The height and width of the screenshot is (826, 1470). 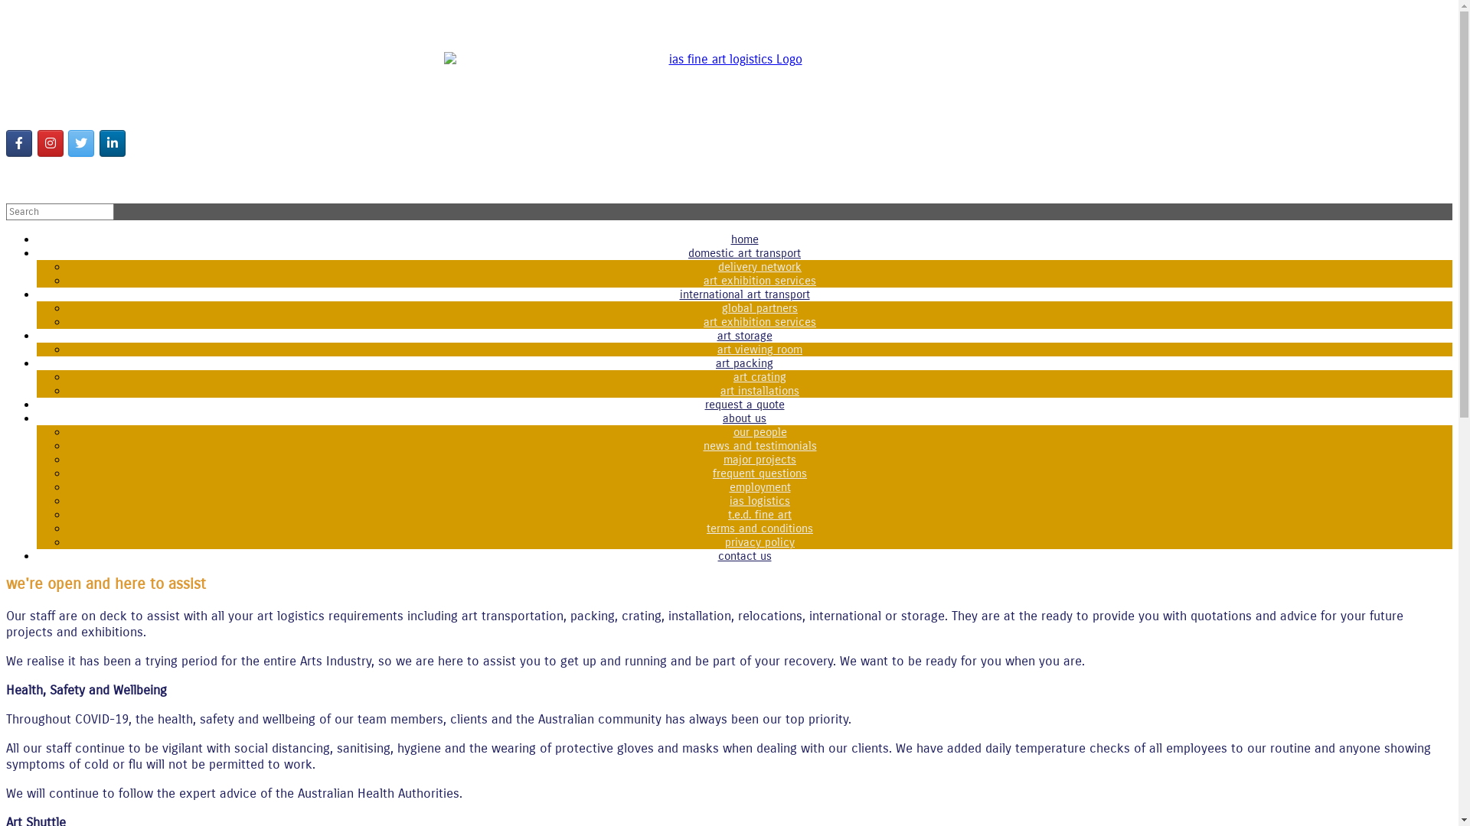 What do you see at coordinates (113, 144) in the screenshot?
I see `ias fine art logistics on Linkedin` at bounding box center [113, 144].